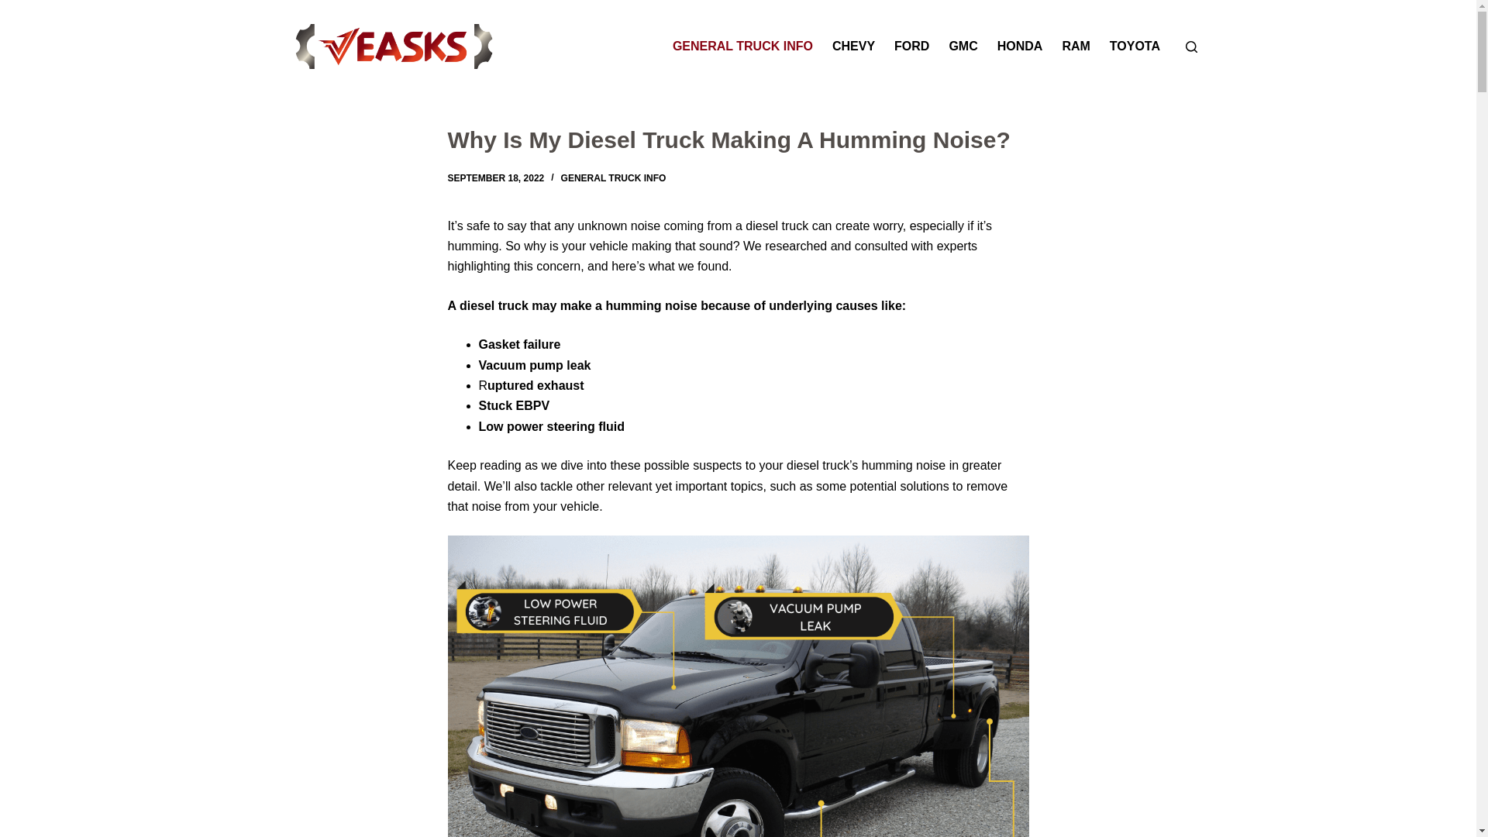 The height and width of the screenshot is (837, 1488). What do you see at coordinates (15, 8) in the screenshot?
I see `Skip to content` at bounding box center [15, 8].